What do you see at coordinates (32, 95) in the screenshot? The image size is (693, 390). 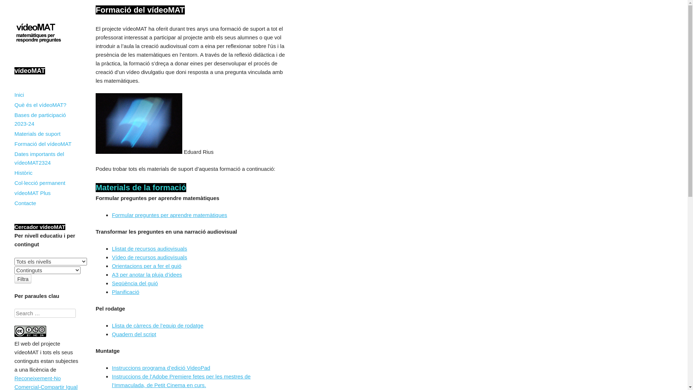 I see `Skip to content` at bounding box center [32, 95].